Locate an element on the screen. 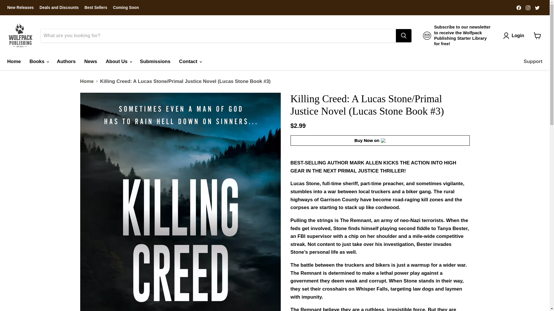  Best Sellers is located at coordinates (96, 7).